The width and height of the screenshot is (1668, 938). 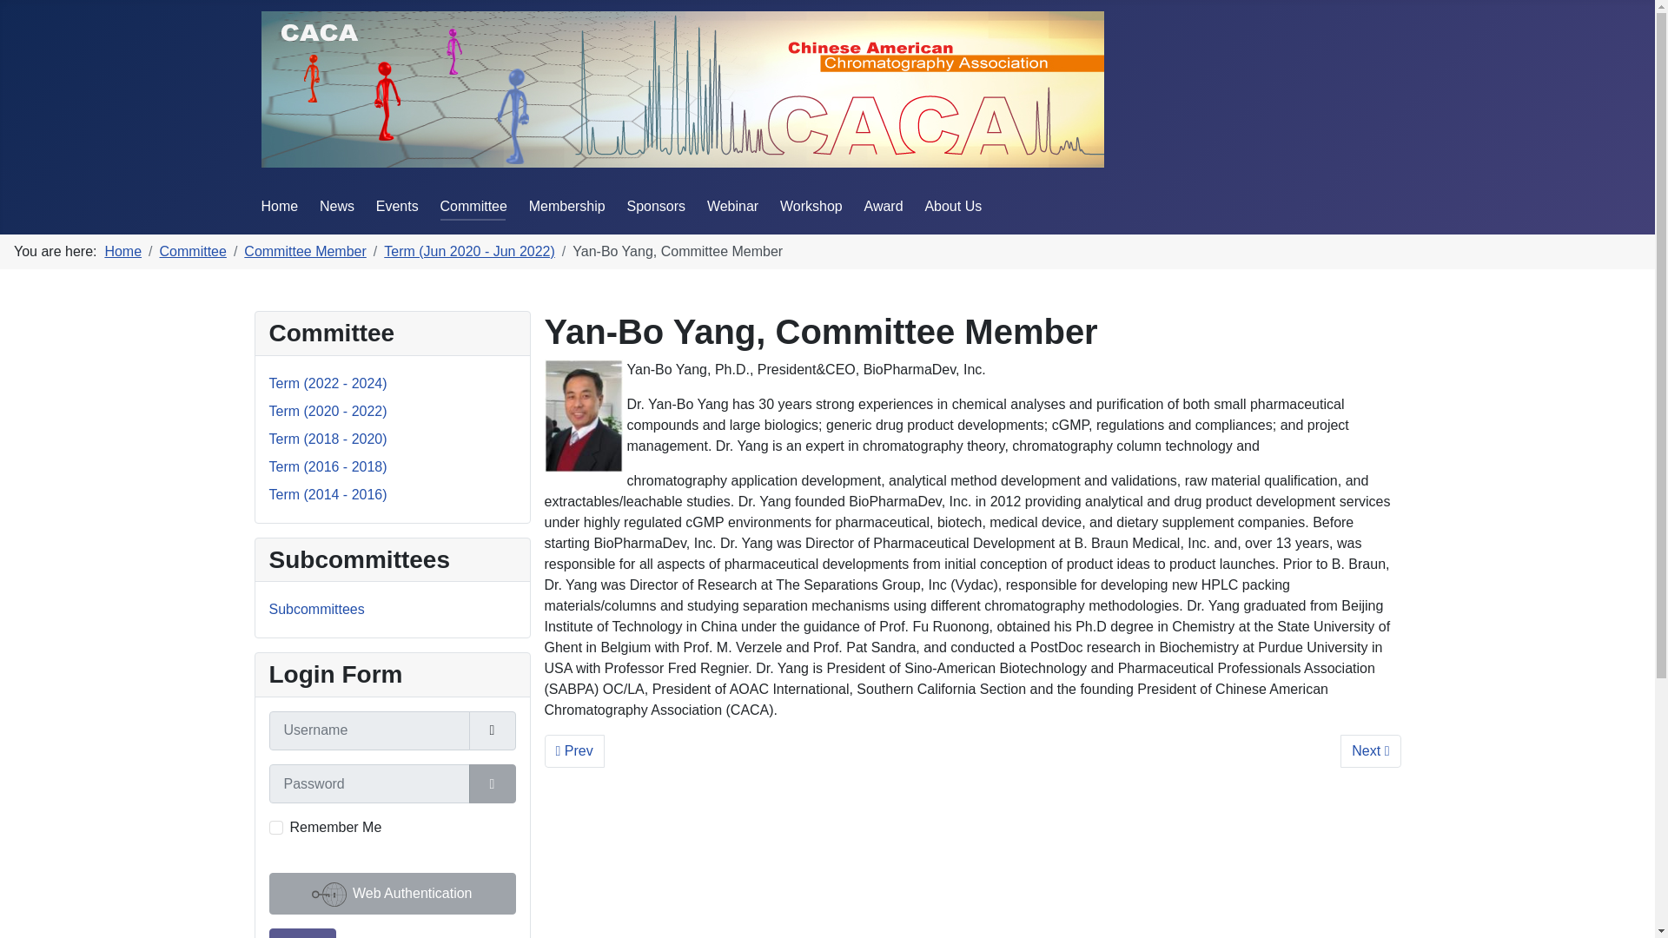 What do you see at coordinates (316, 609) in the screenshot?
I see `Committee` at bounding box center [316, 609].